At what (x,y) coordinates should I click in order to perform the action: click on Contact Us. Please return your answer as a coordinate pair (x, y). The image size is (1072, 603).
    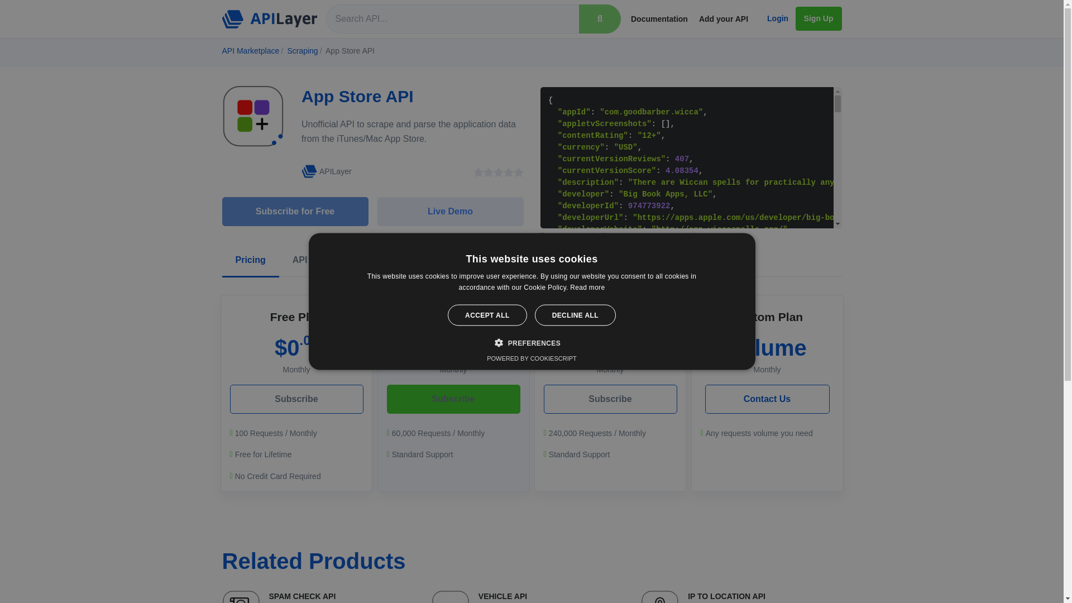
    Looking at the image, I should click on (819, 18).